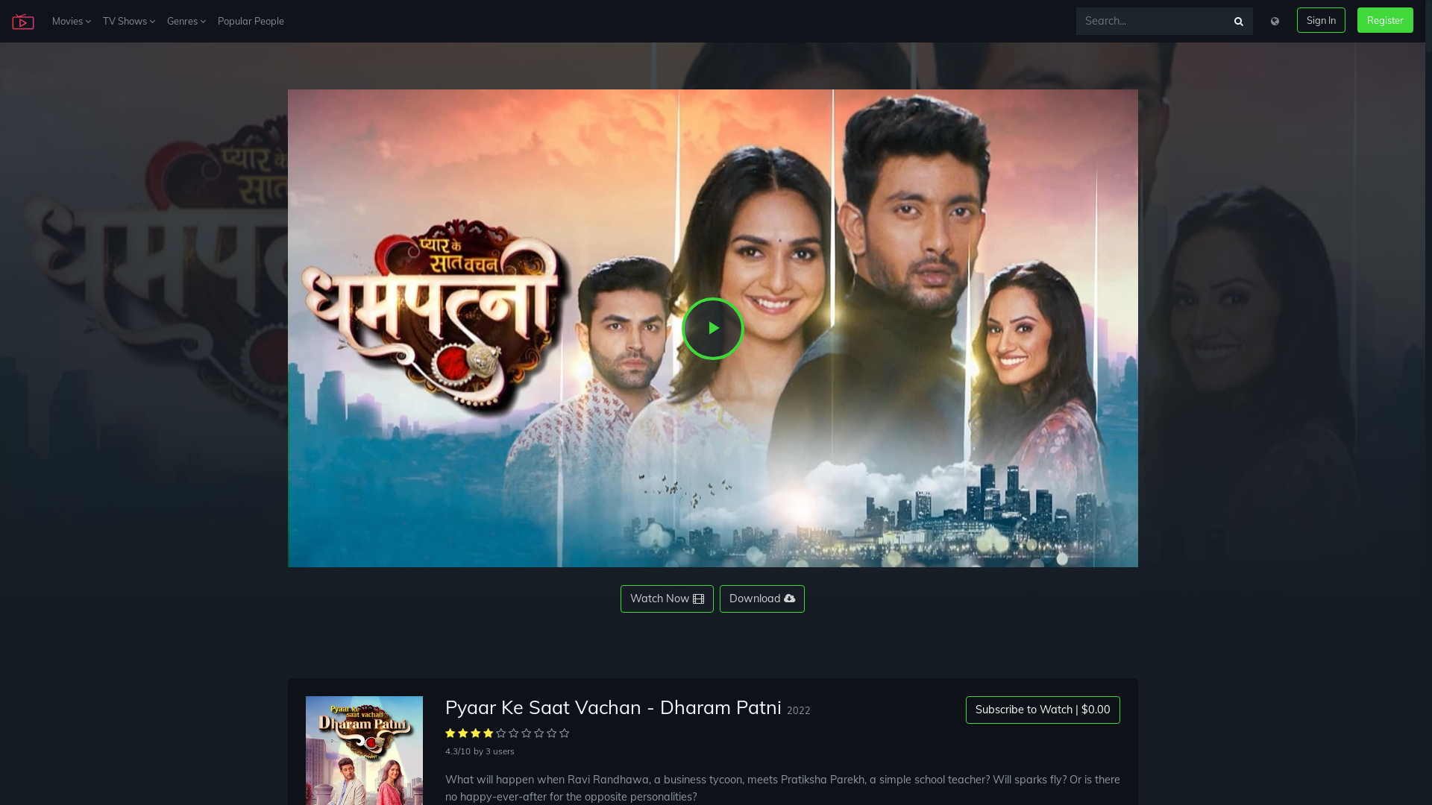 Image resolution: width=1432 pixels, height=805 pixels. What do you see at coordinates (1386, 20) in the screenshot?
I see `Register` at bounding box center [1386, 20].